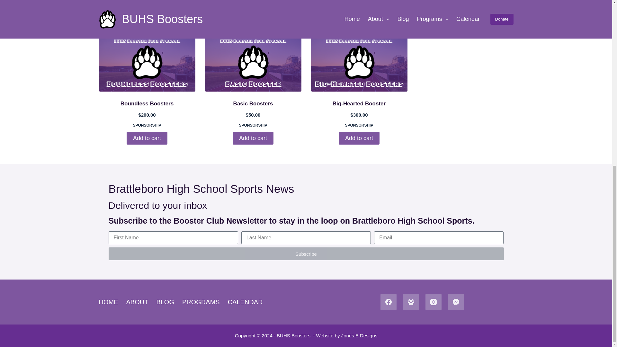  What do you see at coordinates (359, 64) in the screenshot?
I see `Big-Hearted Boosters` at bounding box center [359, 64].